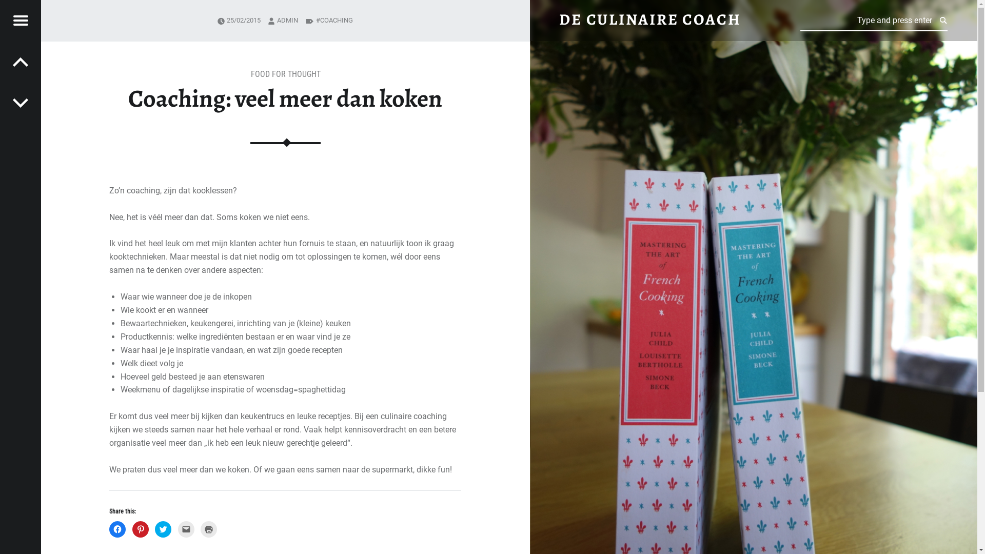 The height and width of the screenshot is (554, 985). What do you see at coordinates (141, 529) in the screenshot?
I see `Click to share on Pinterest (Opens in new window)` at bounding box center [141, 529].